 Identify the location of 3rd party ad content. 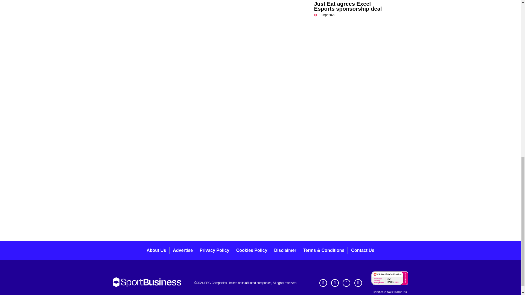
(260, 217).